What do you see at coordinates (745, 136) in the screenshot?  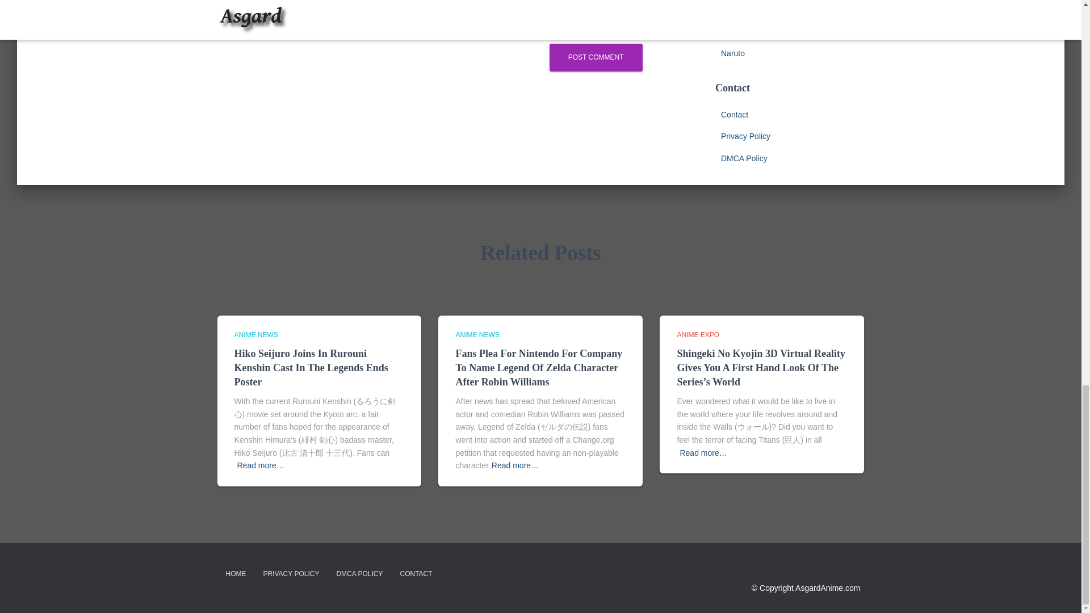 I see `Privacy Policy` at bounding box center [745, 136].